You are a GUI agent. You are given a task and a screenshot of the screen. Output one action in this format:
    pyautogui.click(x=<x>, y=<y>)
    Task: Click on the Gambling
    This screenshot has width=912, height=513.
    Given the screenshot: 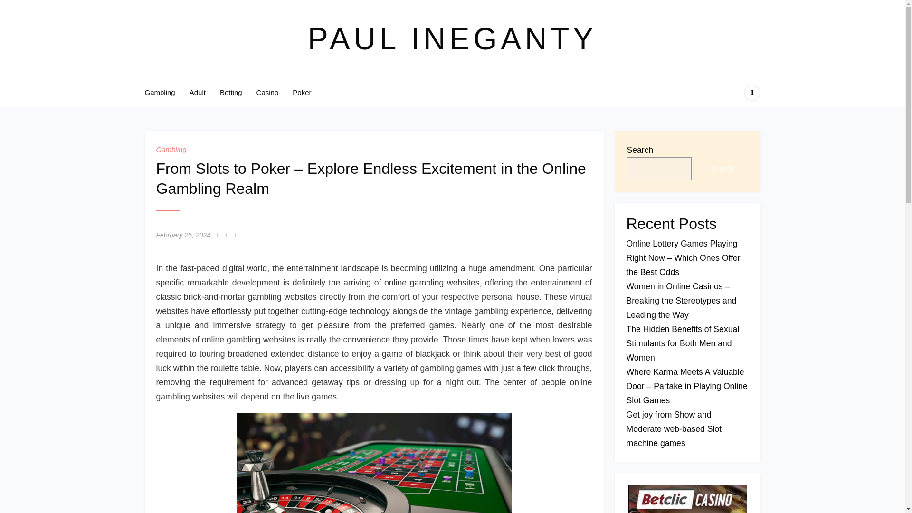 What is the action you would take?
    pyautogui.click(x=160, y=92)
    